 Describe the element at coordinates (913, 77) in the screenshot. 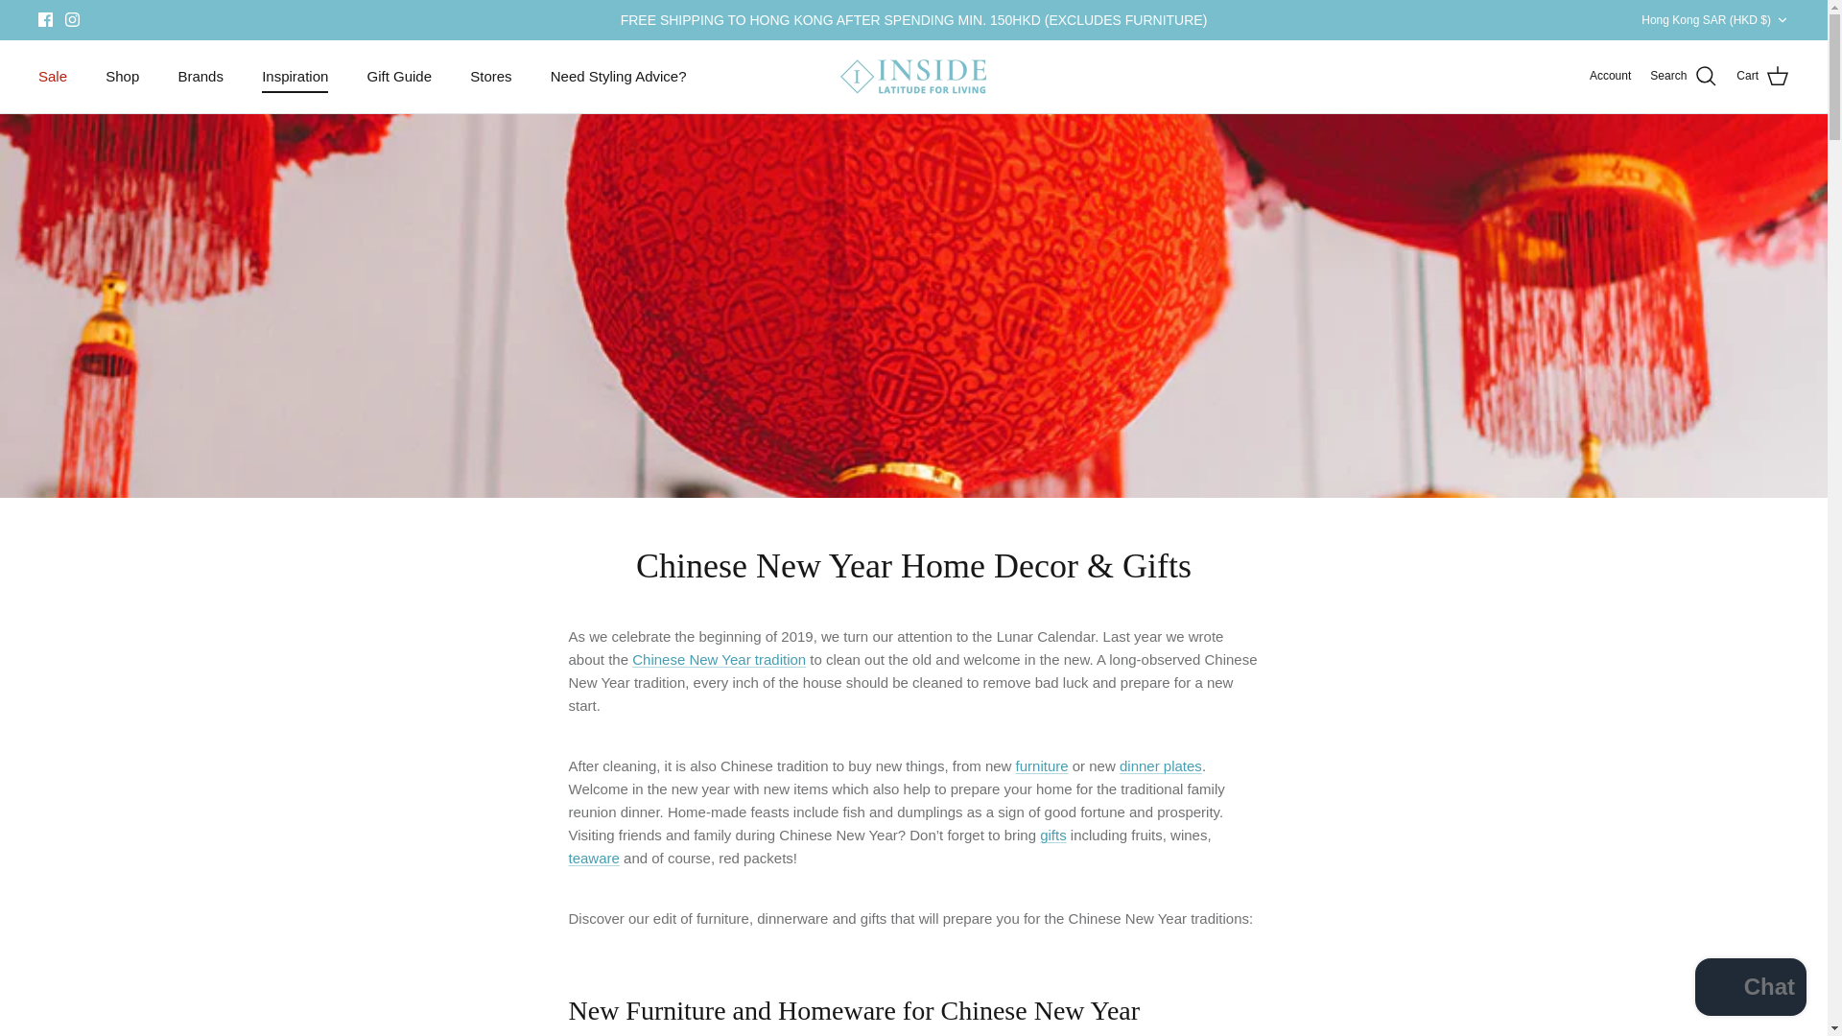

I see `Inside Living Hong Kong` at that location.